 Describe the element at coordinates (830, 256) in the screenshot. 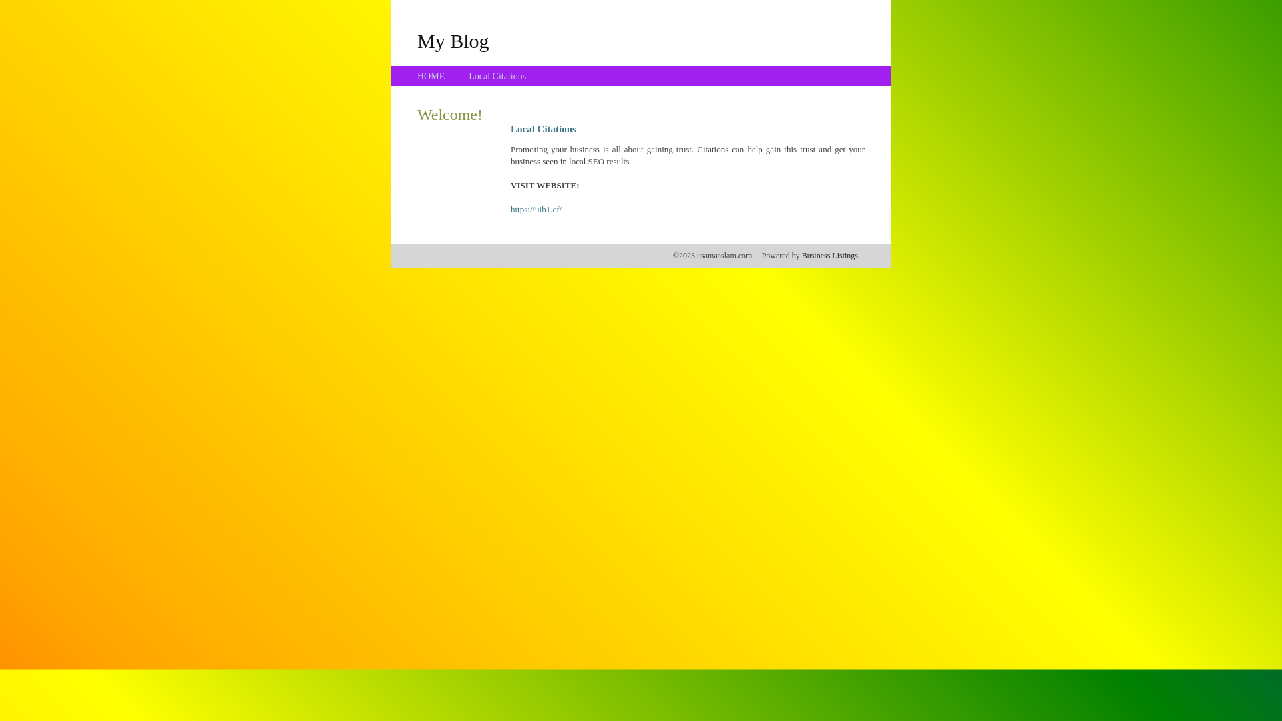

I see `Business Listings` at that location.